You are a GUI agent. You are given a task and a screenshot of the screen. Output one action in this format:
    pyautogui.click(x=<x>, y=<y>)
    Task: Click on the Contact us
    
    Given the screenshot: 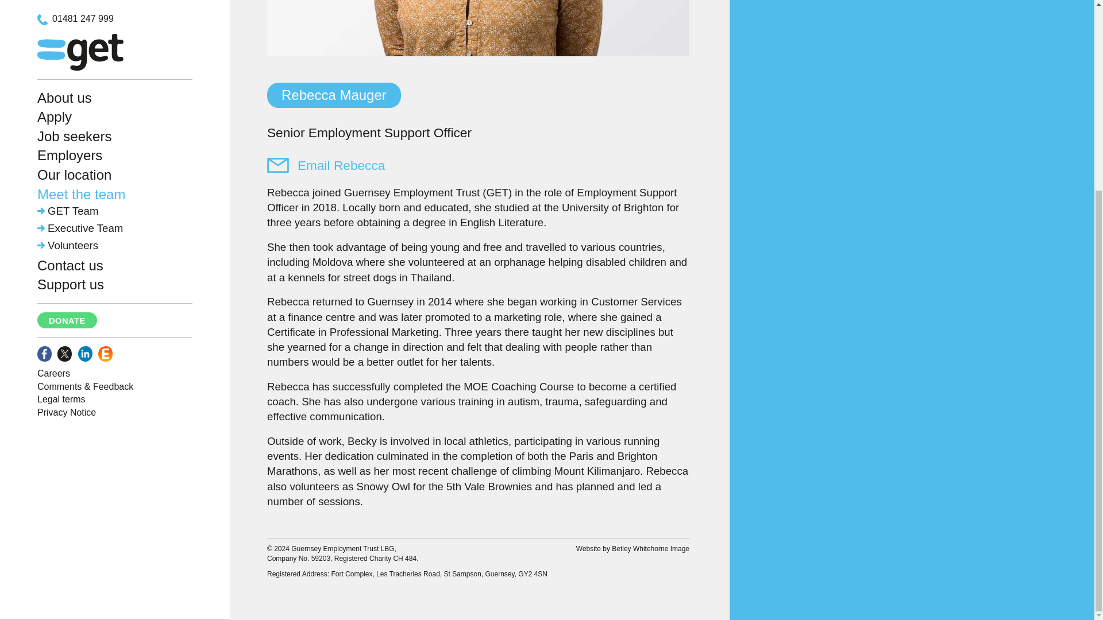 What is the action you would take?
    pyautogui.click(x=70, y=2)
    